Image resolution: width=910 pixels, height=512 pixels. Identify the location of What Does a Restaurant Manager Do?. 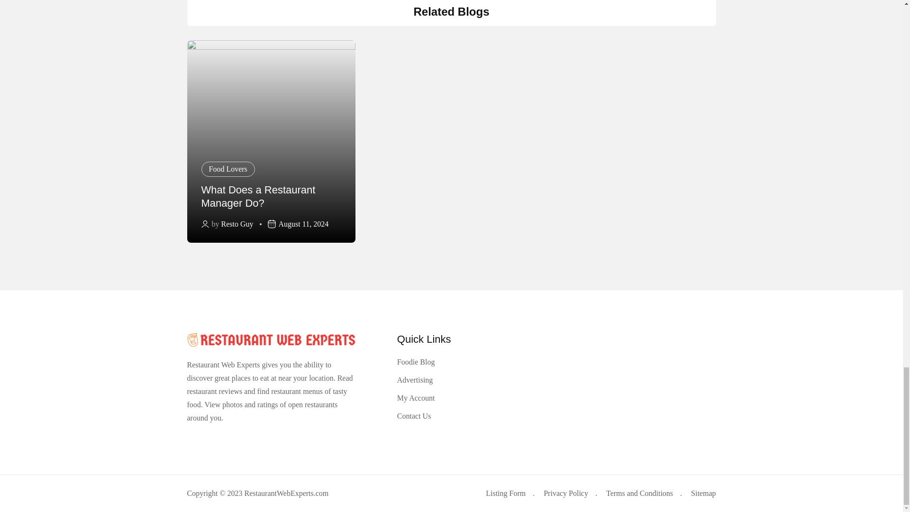
(258, 196).